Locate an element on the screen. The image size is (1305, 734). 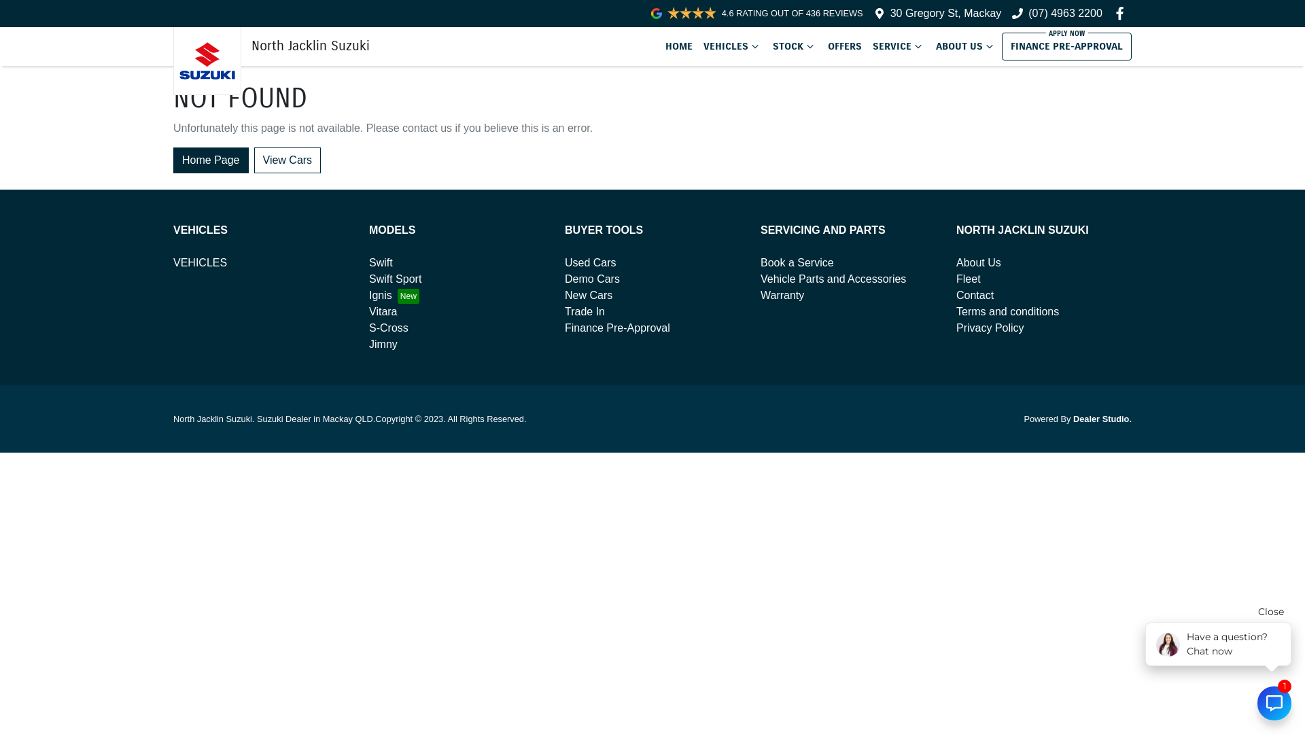
Swift Sport is located at coordinates (396, 279).